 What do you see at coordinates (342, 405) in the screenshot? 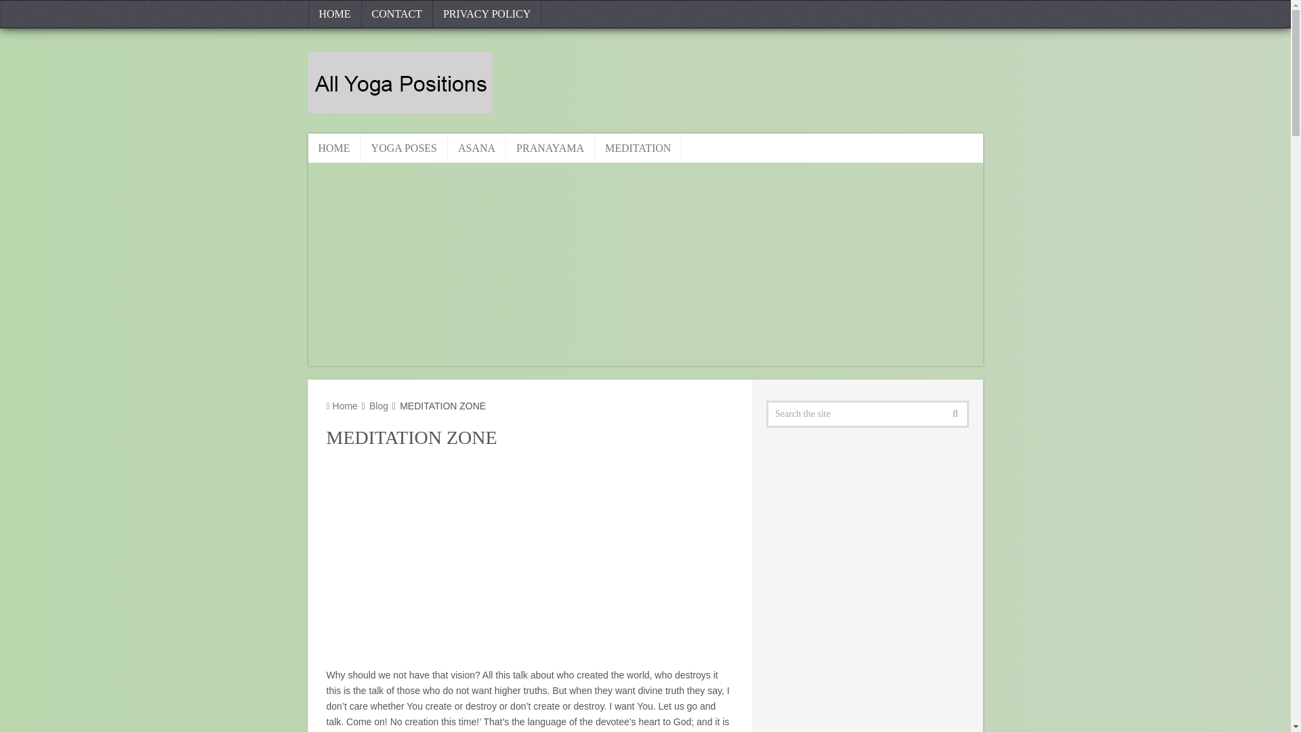
I see `Home` at bounding box center [342, 405].